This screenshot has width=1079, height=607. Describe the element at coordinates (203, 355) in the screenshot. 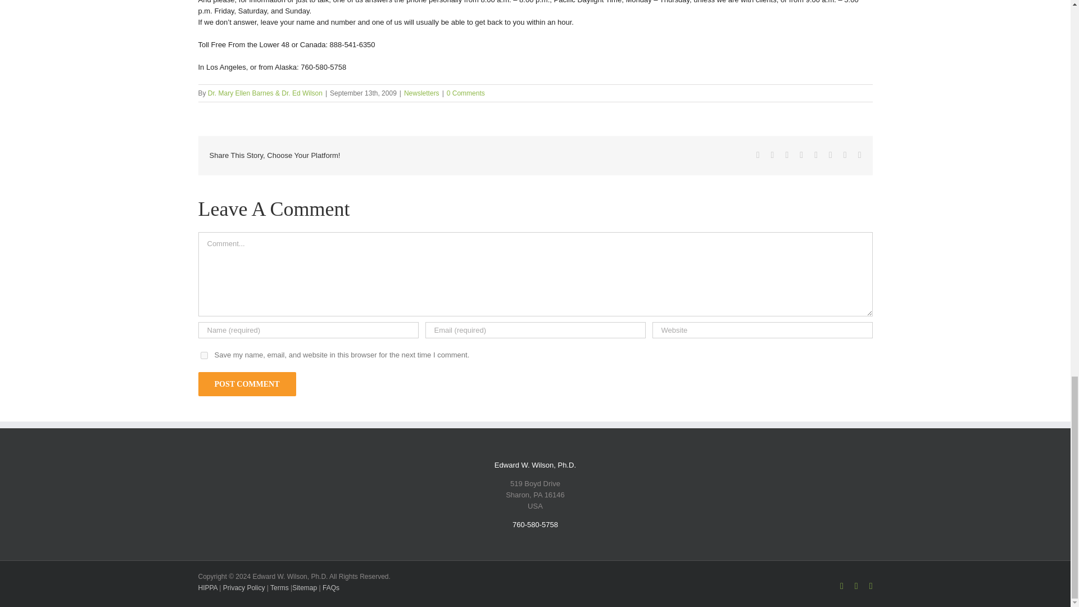

I see `yes` at that location.